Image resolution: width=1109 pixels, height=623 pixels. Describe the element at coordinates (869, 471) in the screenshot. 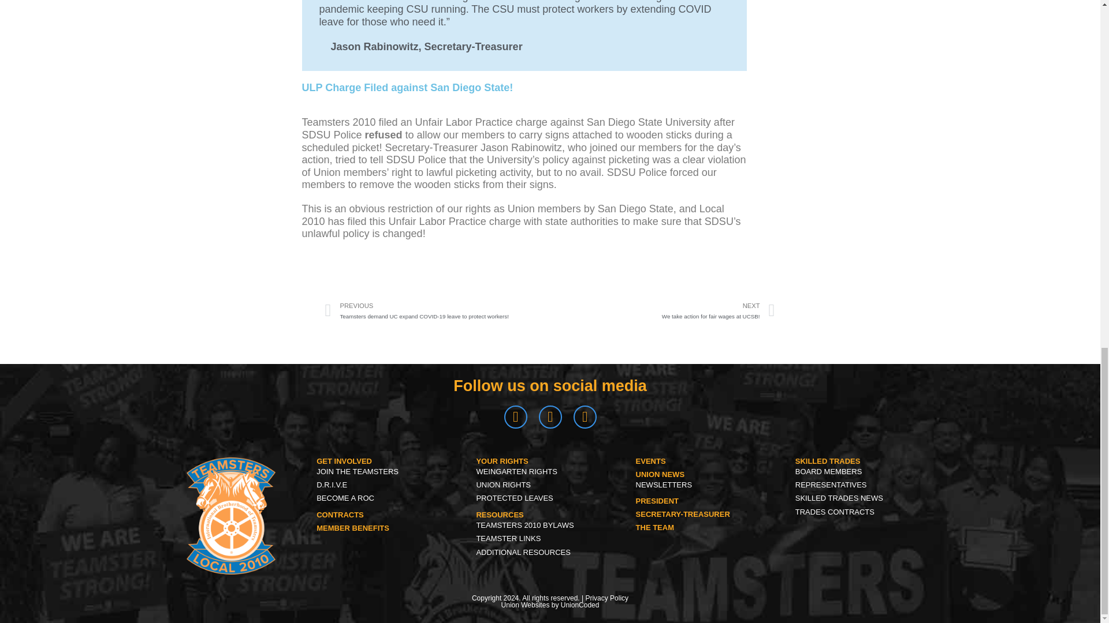

I see `JOIN THE TEAMSTERS` at that location.